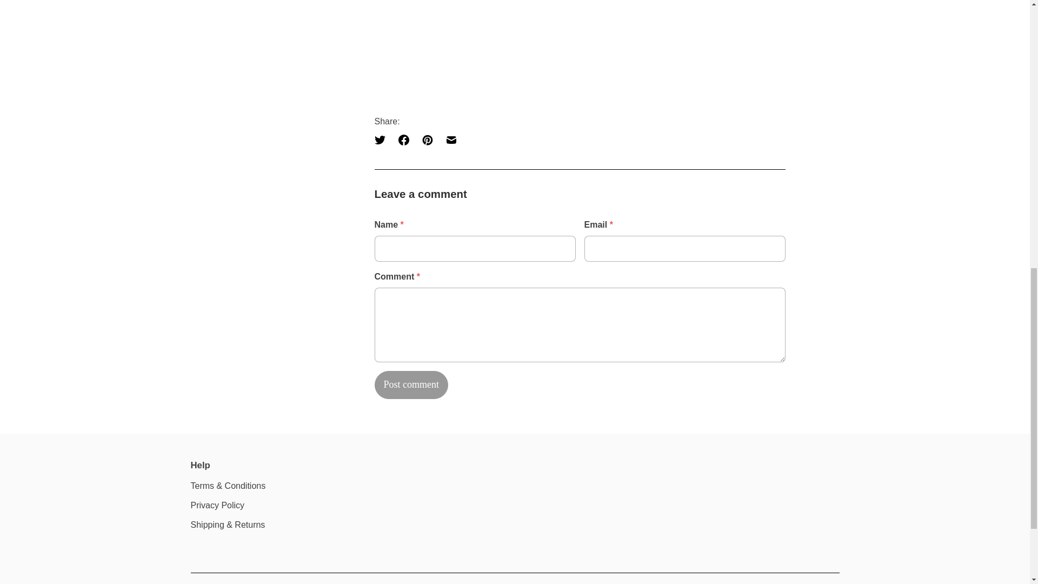  What do you see at coordinates (403, 140) in the screenshot?
I see `Share this on Facebook` at bounding box center [403, 140].